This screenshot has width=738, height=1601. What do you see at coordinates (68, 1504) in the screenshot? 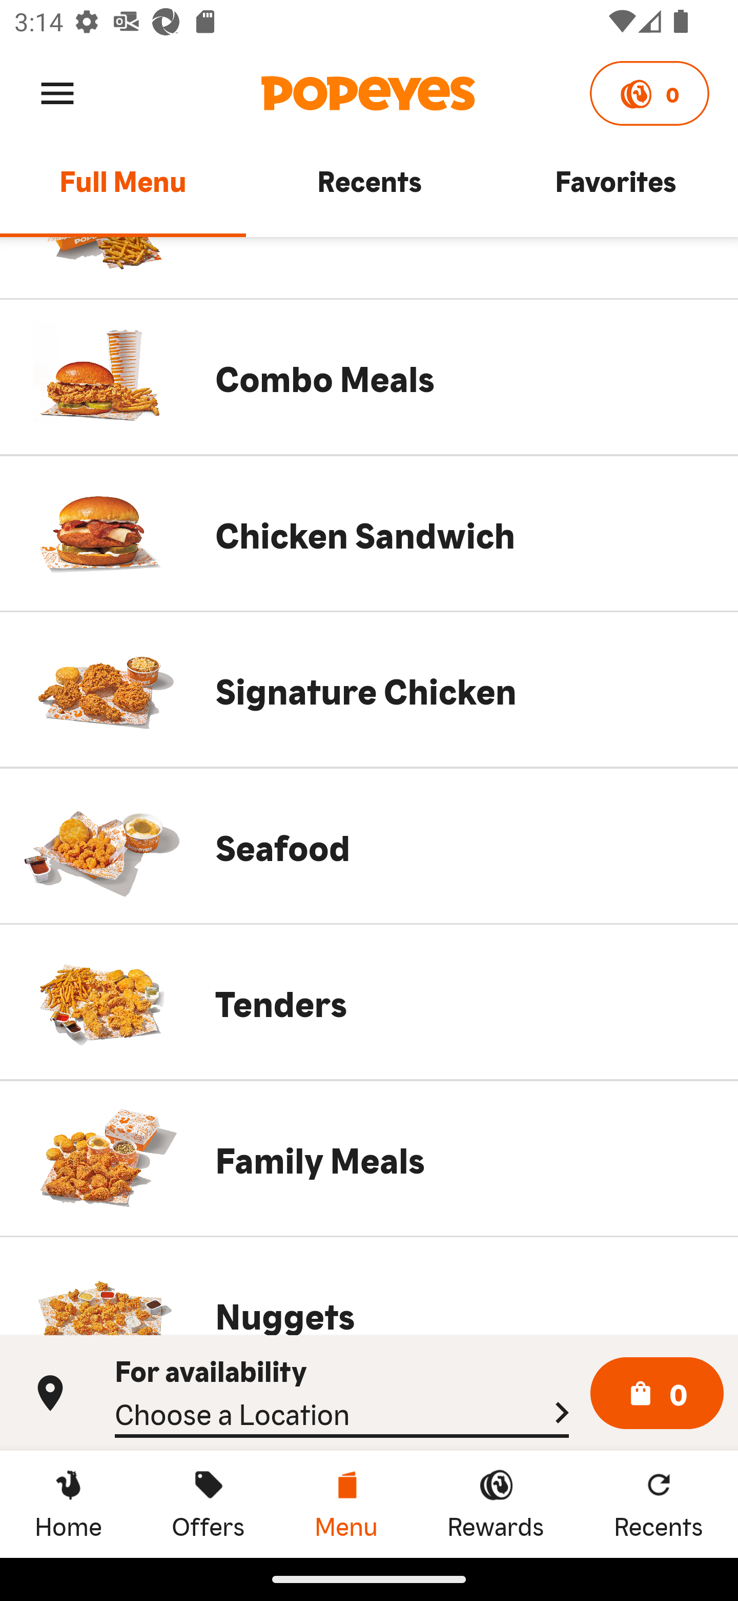
I see `Home Home Home` at bounding box center [68, 1504].